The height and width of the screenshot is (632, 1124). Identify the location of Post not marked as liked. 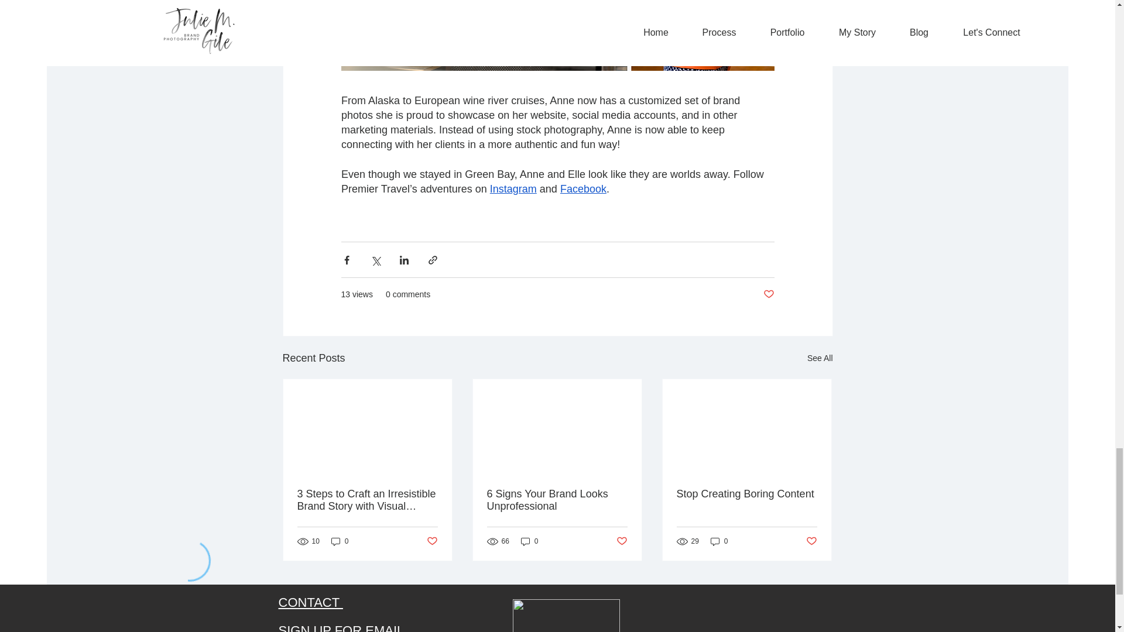
(768, 294).